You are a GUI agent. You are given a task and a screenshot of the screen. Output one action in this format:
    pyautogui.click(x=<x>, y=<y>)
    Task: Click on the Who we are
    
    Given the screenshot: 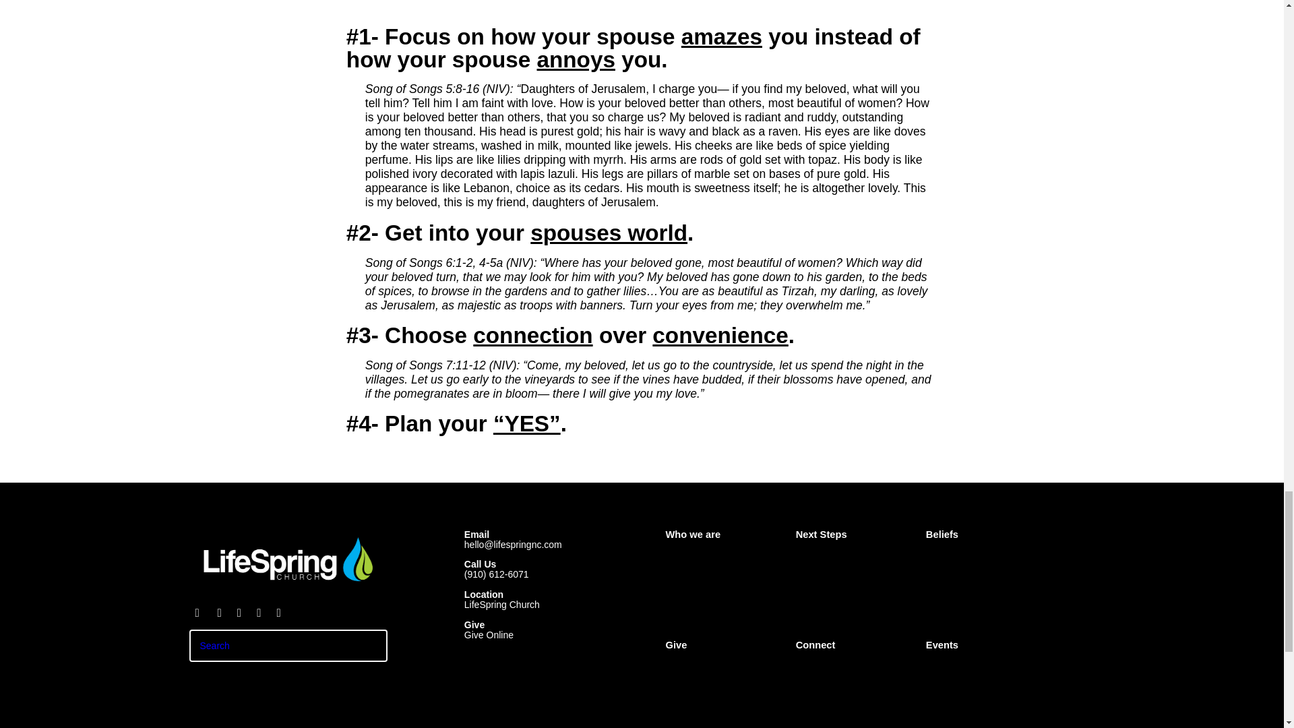 What is the action you would take?
    pyautogui.click(x=698, y=539)
    